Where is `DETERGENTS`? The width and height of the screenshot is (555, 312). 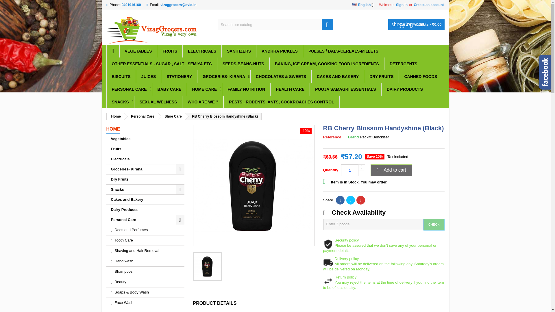 DETERGENTS is located at coordinates (404, 64).